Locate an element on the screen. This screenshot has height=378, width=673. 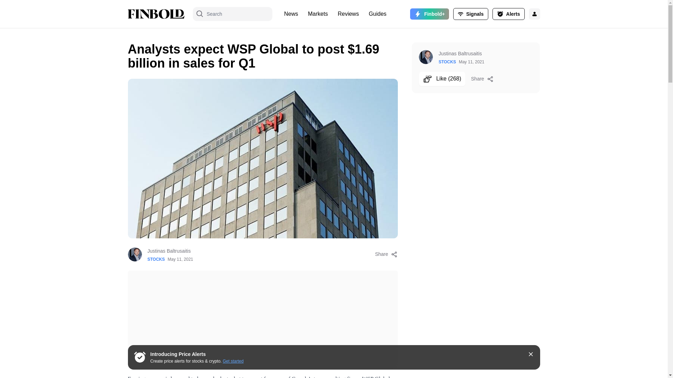
Guides is located at coordinates (378, 14).